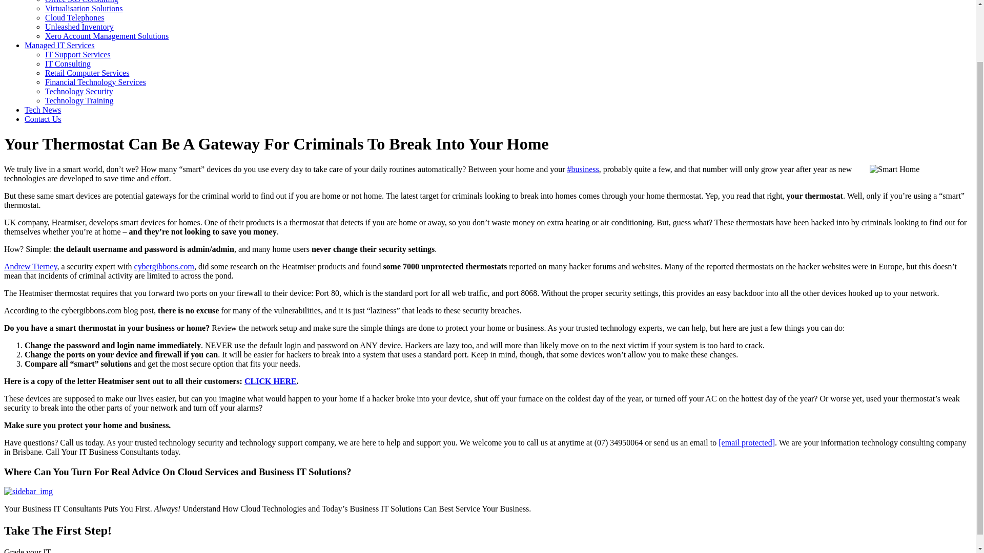 This screenshot has width=984, height=553. Describe the element at coordinates (79, 91) in the screenshot. I see `Technology Security` at that location.